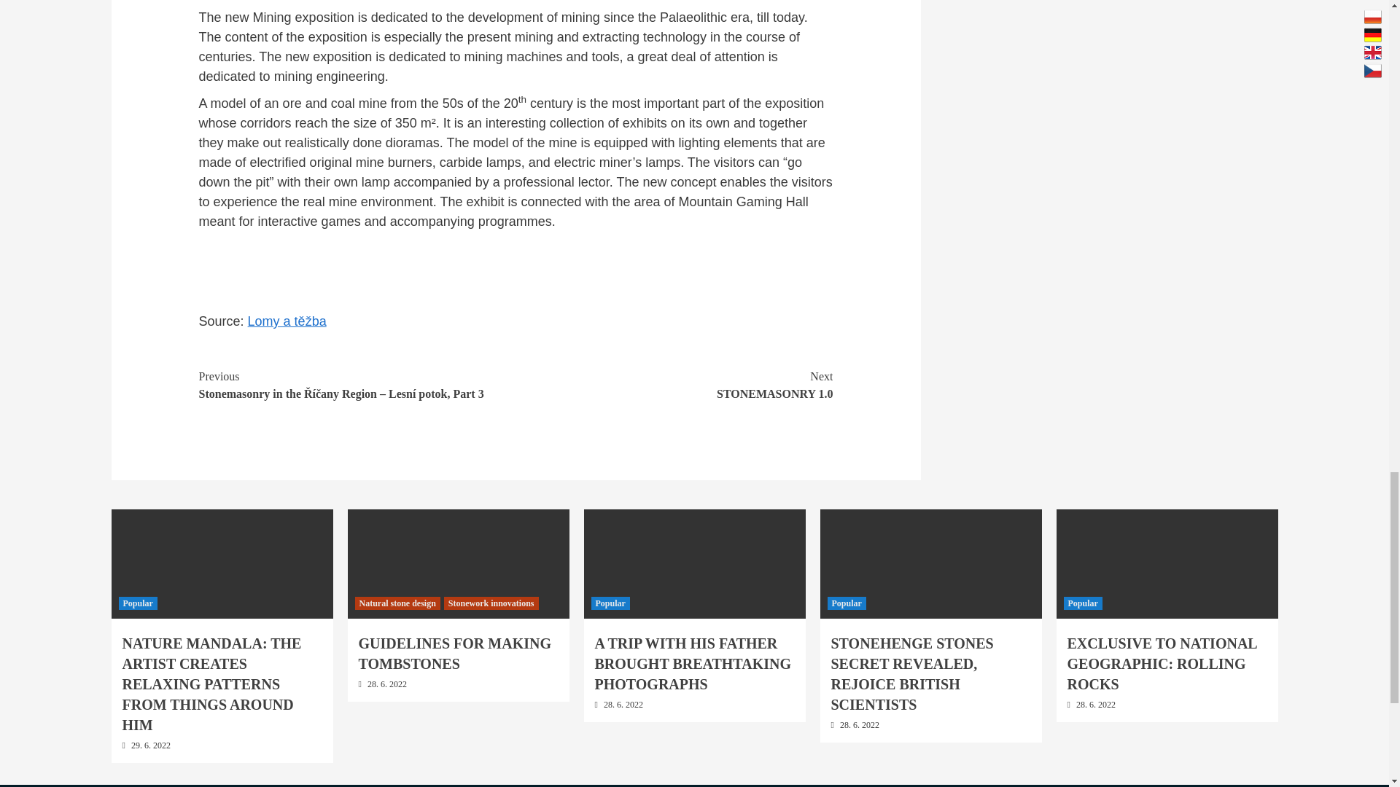 The height and width of the screenshot is (787, 1400). What do you see at coordinates (397, 603) in the screenshot?
I see `Natural stone design` at bounding box center [397, 603].